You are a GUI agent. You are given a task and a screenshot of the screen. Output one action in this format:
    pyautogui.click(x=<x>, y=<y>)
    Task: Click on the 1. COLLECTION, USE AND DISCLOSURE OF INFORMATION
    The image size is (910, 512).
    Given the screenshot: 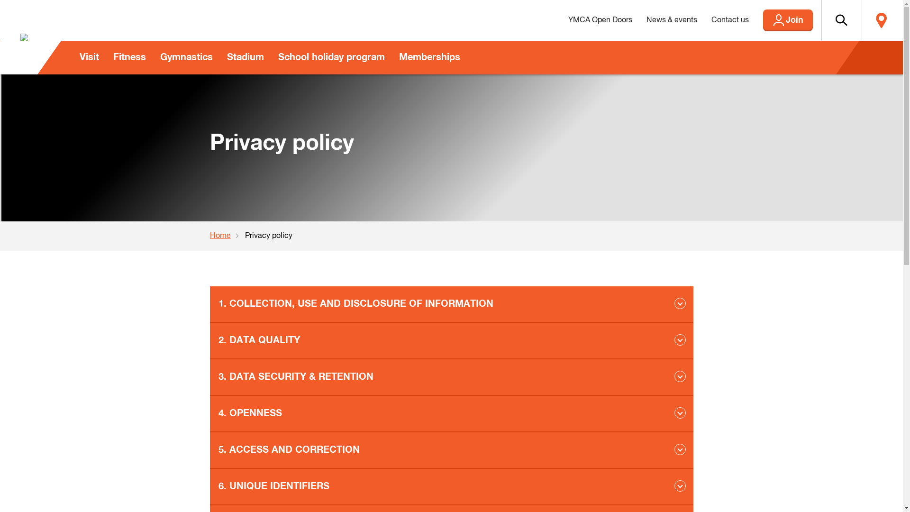 What is the action you would take?
    pyautogui.click(x=451, y=304)
    